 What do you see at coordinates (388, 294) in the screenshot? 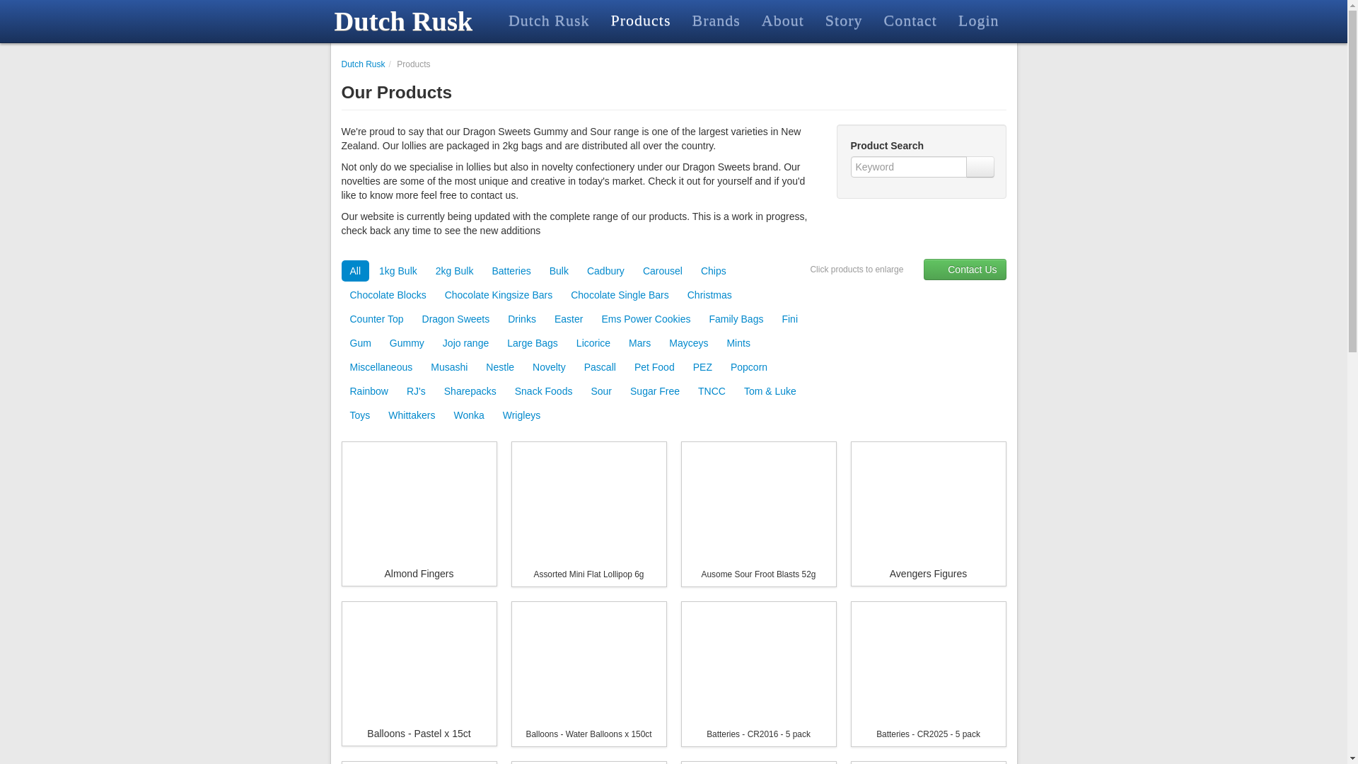
I see `Chocolate Blocks` at bounding box center [388, 294].